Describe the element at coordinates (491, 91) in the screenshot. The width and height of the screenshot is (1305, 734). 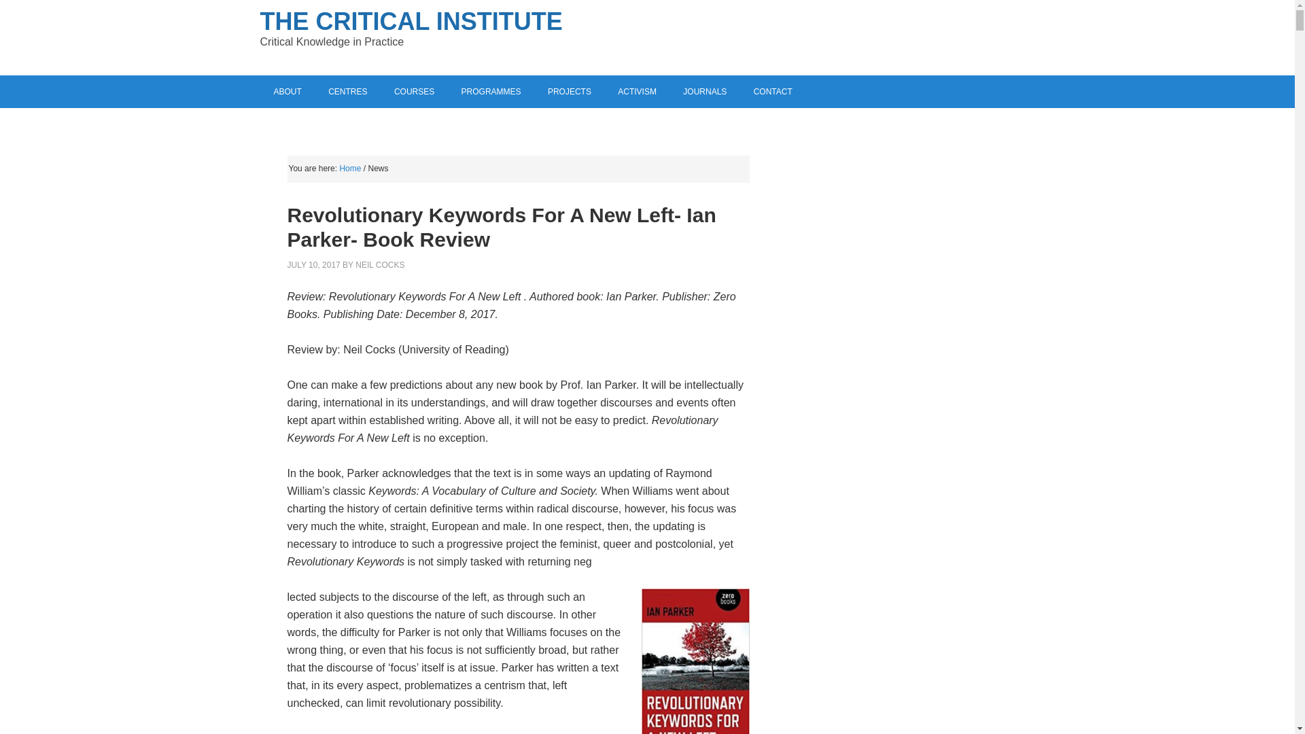
I see `PROGRAMMES` at that location.